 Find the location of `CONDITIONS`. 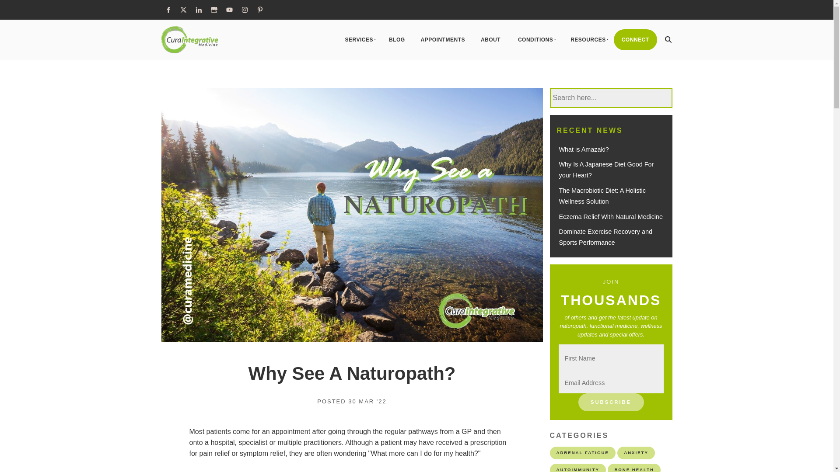

CONDITIONS is located at coordinates (535, 39).